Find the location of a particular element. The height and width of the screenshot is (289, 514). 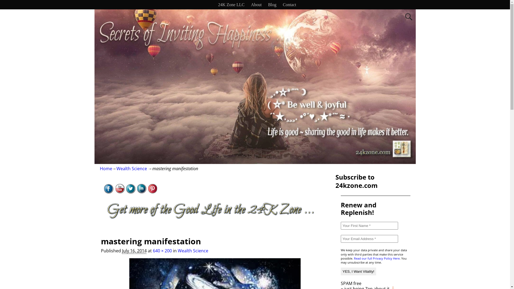

Visit Us On Pinterest is located at coordinates (152, 192).